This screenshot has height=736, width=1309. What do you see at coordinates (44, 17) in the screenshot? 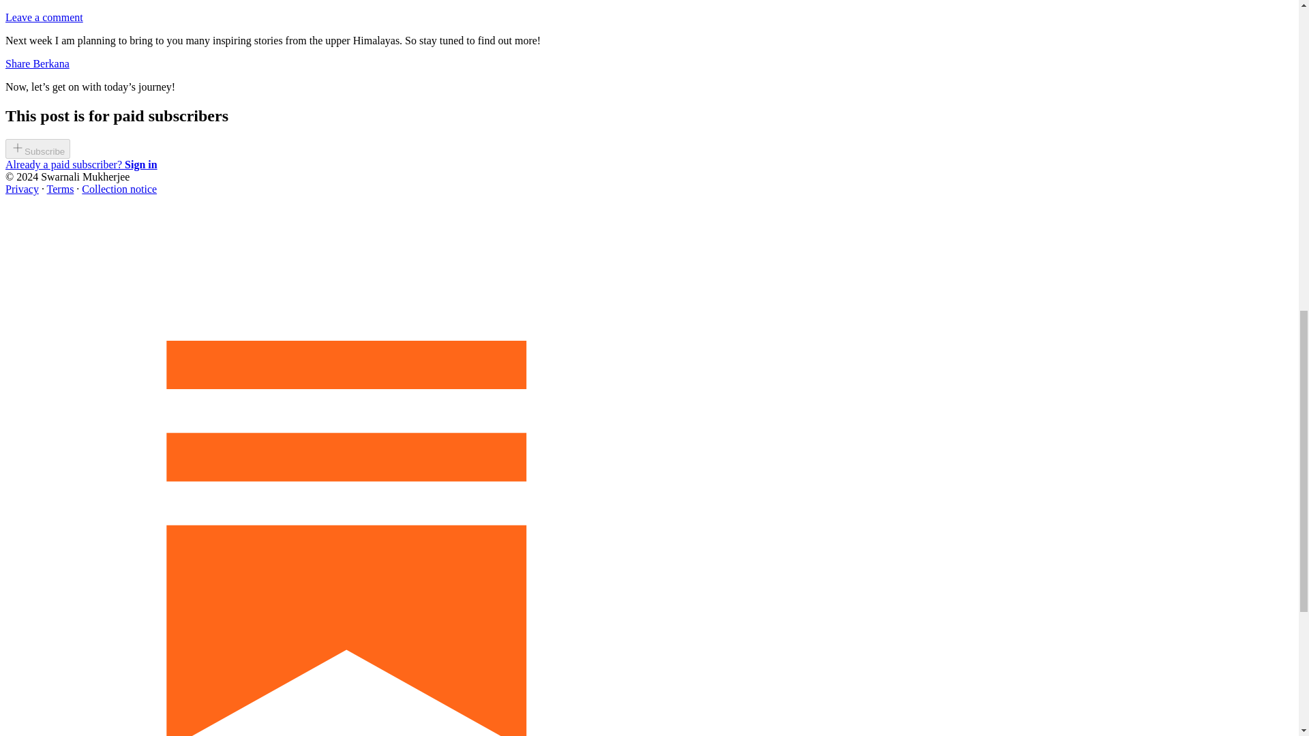
I see `Leave a comment` at bounding box center [44, 17].